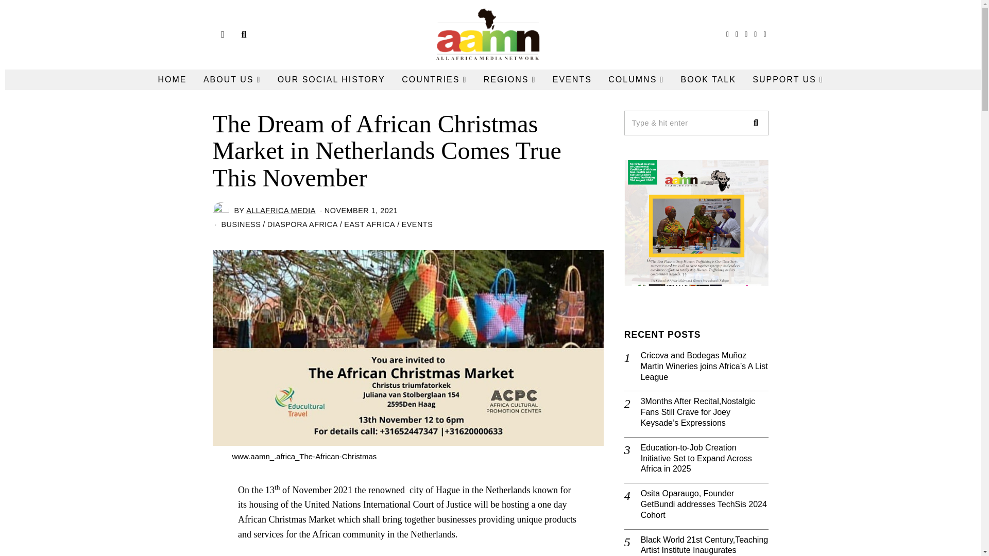  I want to click on COLUMNS, so click(636, 79).